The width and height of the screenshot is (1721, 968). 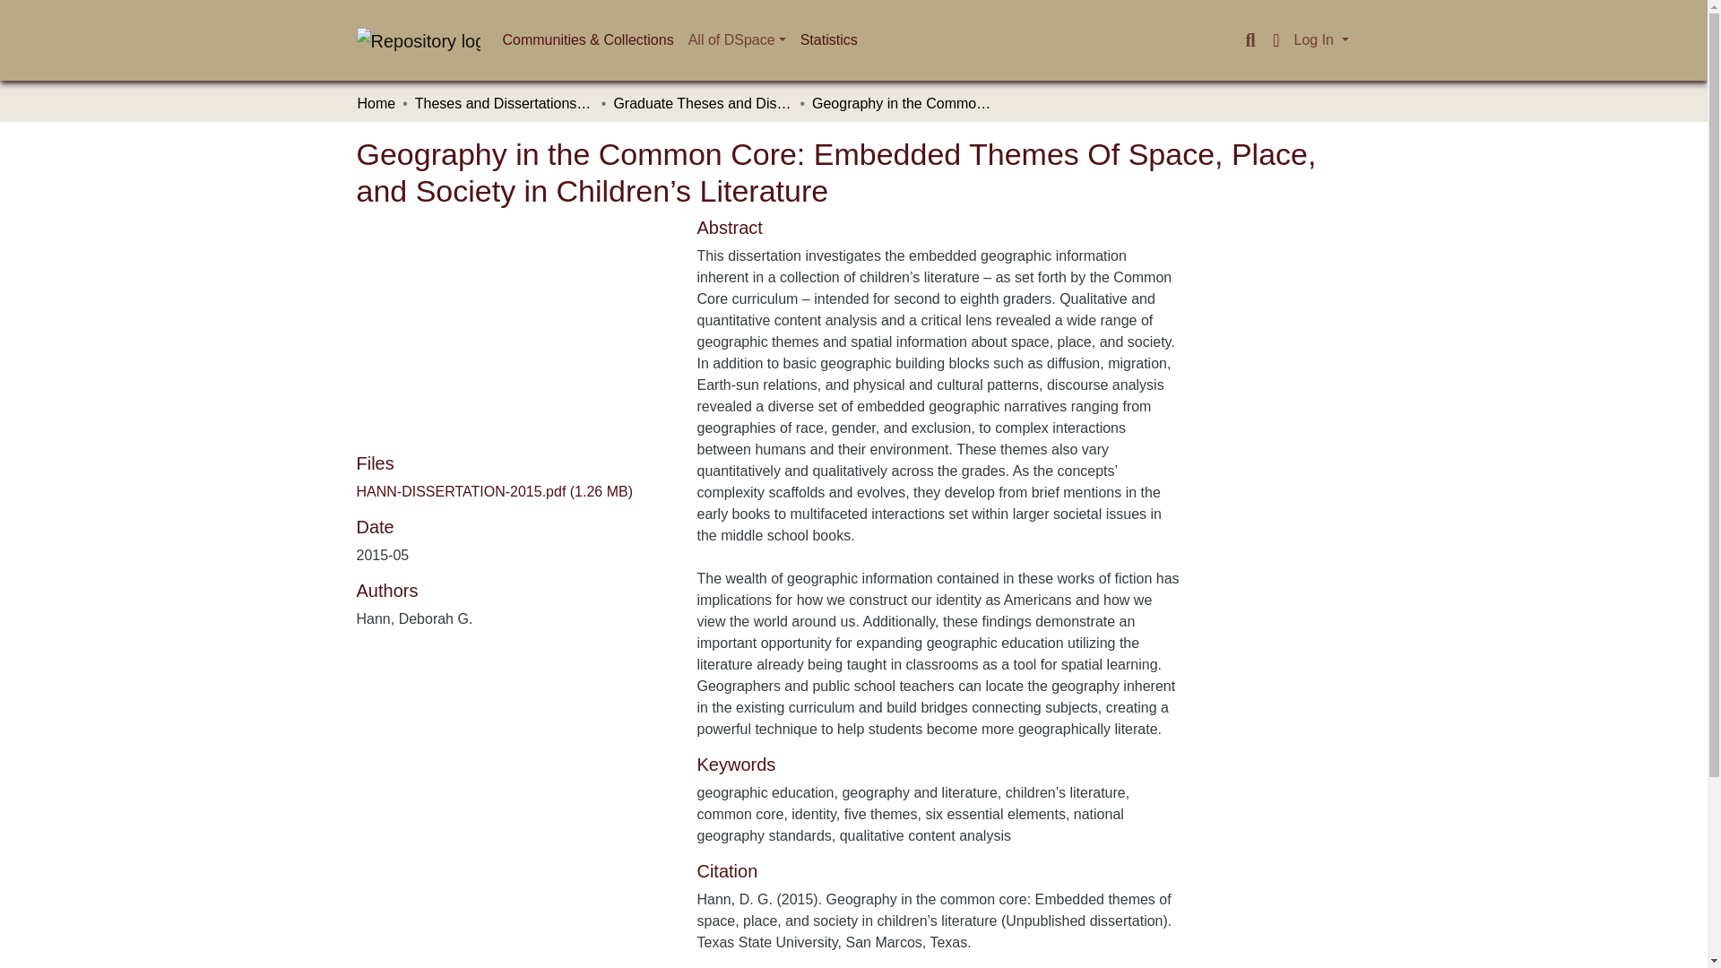 I want to click on Language switch, so click(x=1276, y=40).